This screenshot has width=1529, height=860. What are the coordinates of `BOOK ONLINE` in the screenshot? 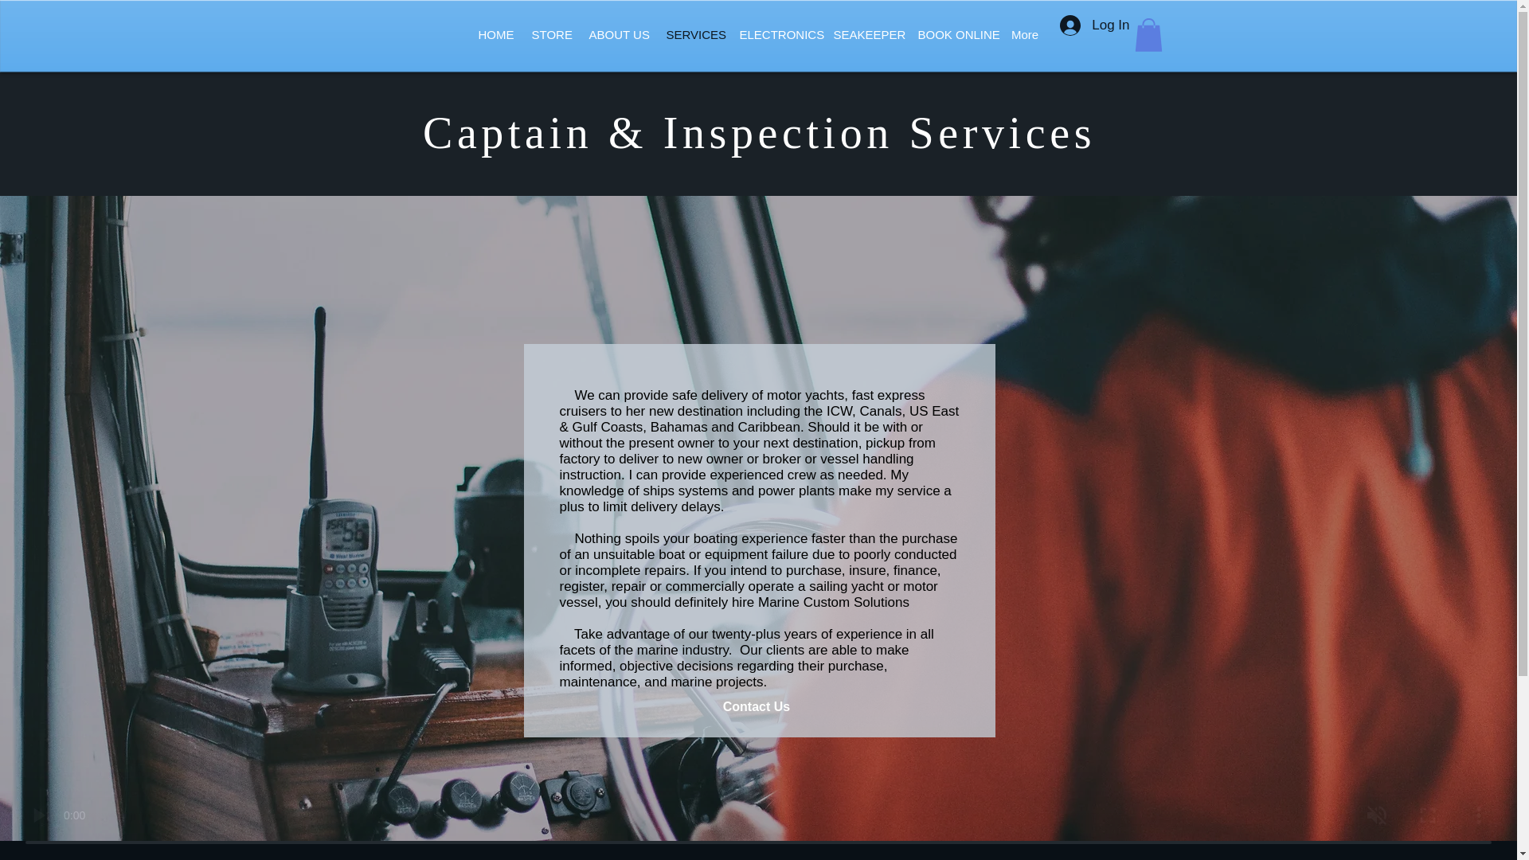 It's located at (954, 35).